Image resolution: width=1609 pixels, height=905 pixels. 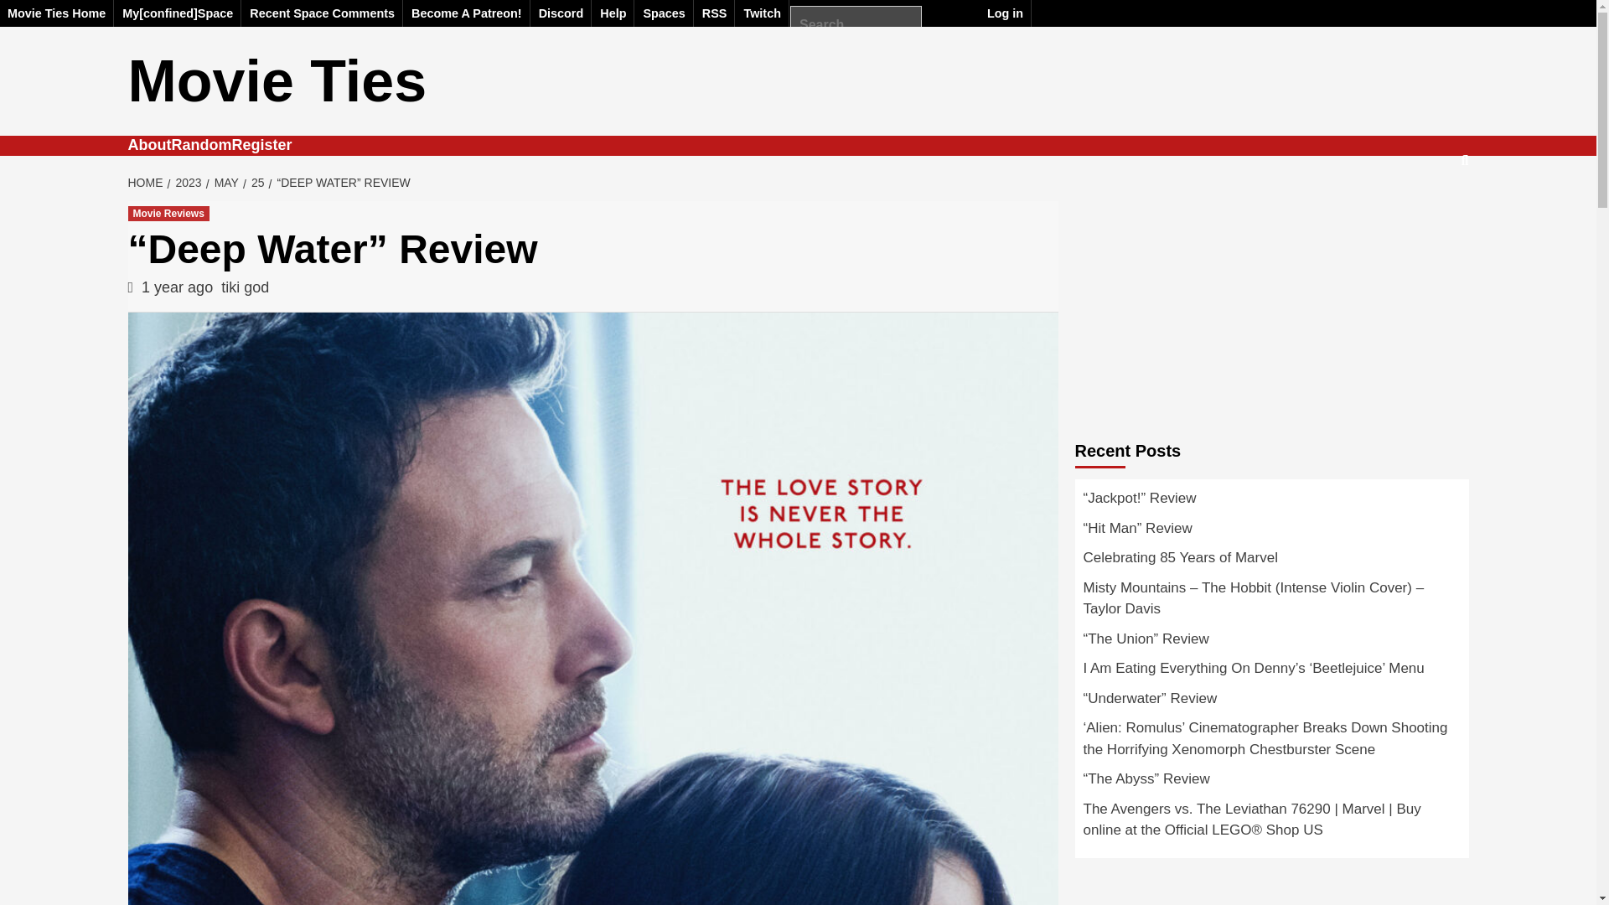 I want to click on Movie Reviews, so click(x=168, y=213).